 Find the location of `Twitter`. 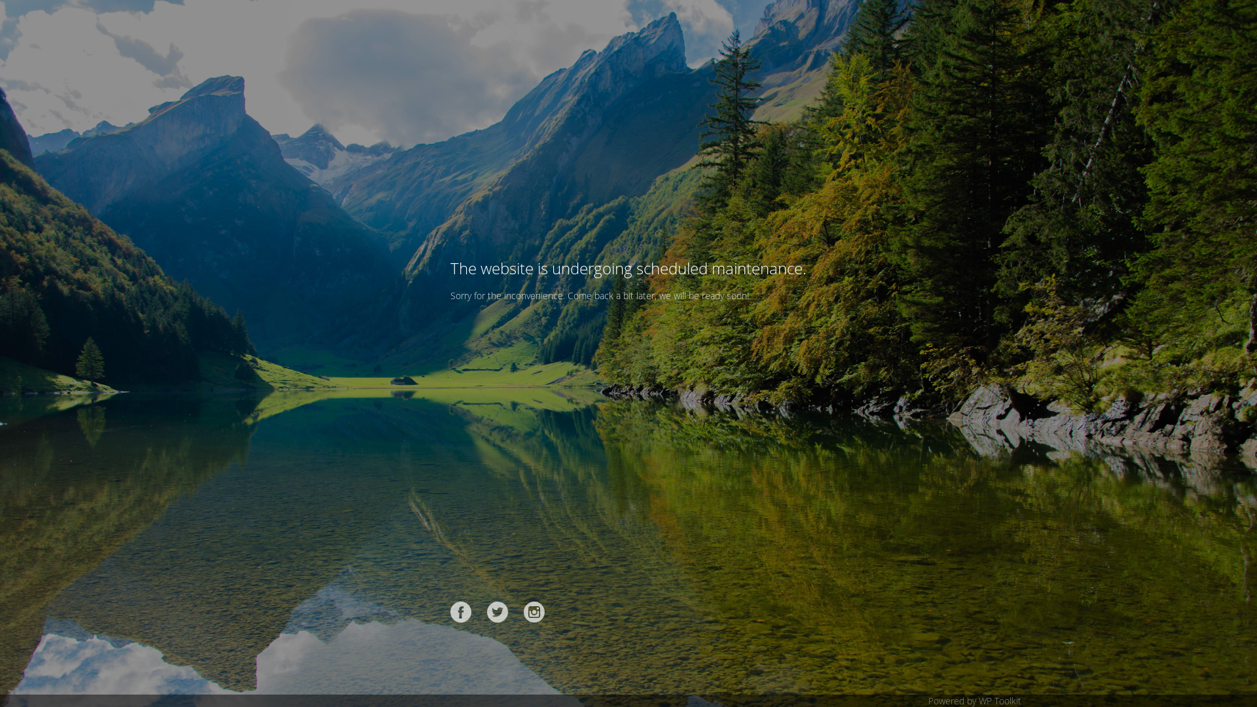

Twitter is located at coordinates (498, 612).